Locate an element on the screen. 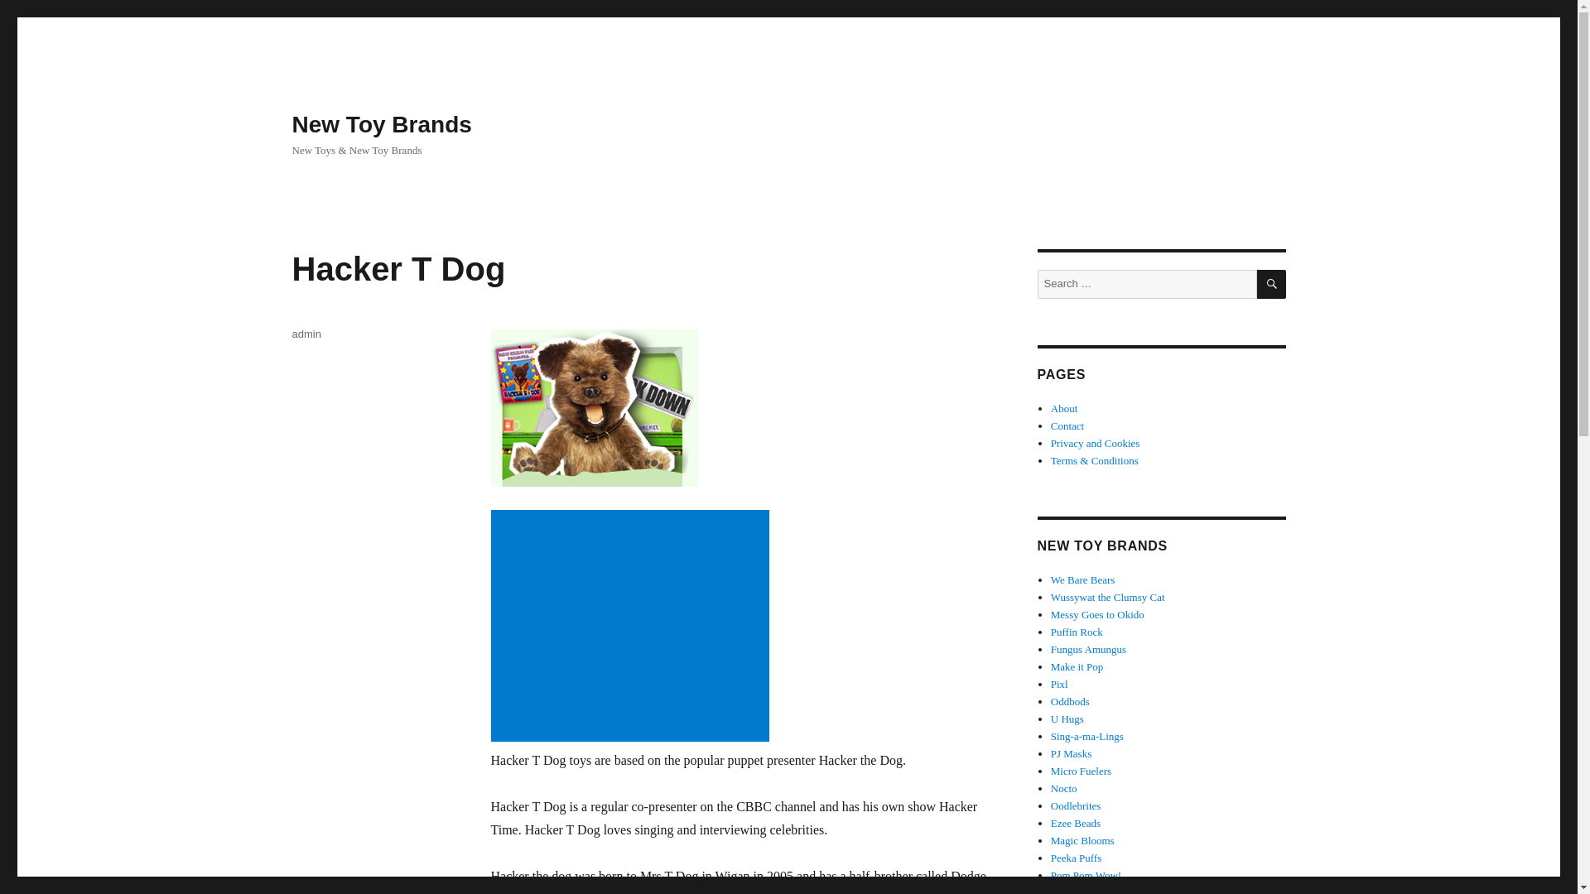  We Bare Bears is located at coordinates (1083, 579).